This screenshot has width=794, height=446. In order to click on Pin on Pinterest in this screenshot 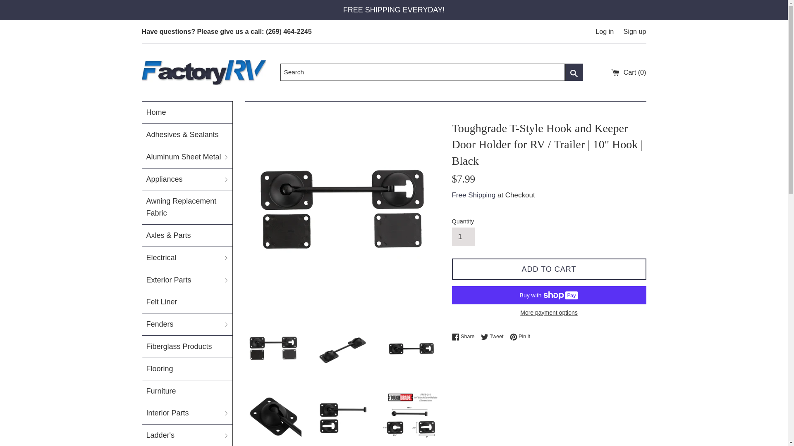, I will do `click(520, 336)`.